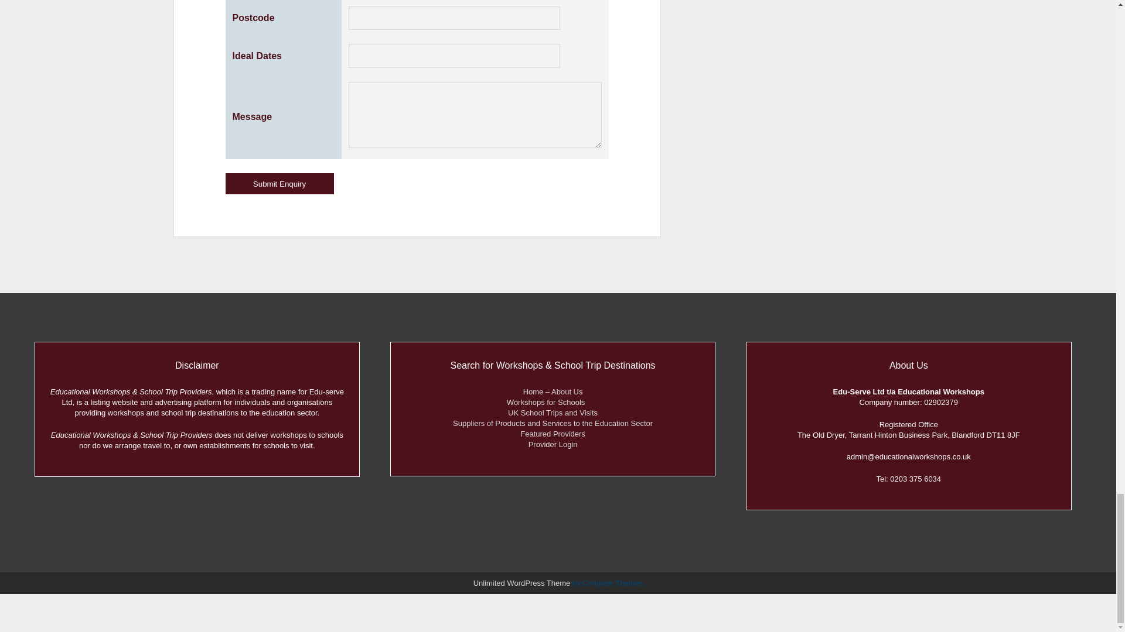 The image size is (1125, 632). What do you see at coordinates (280, 183) in the screenshot?
I see `Submit Enquiry` at bounding box center [280, 183].